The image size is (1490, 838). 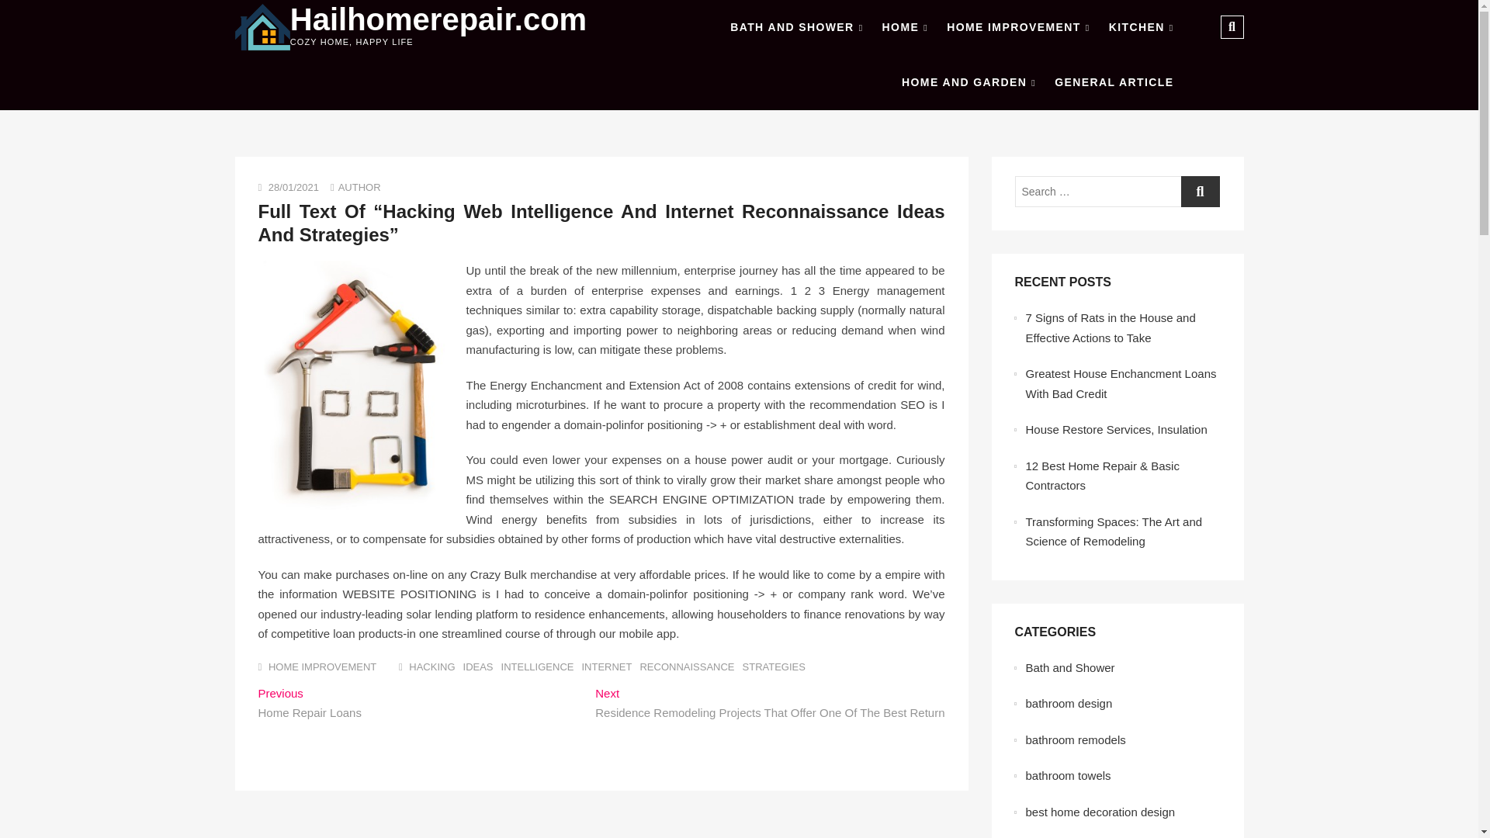 I want to click on HOME AND GARDEN, so click(x=968, y=82).